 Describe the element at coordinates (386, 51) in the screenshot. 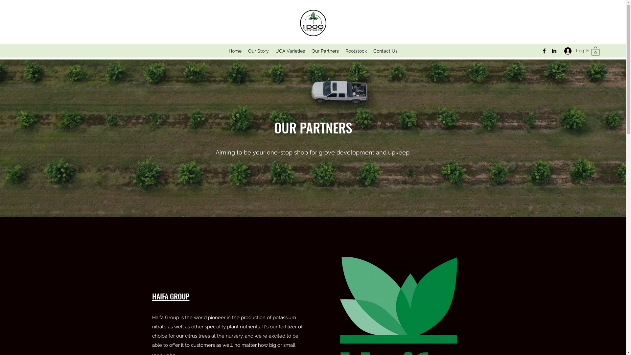

I see `Contact Us` at that location.